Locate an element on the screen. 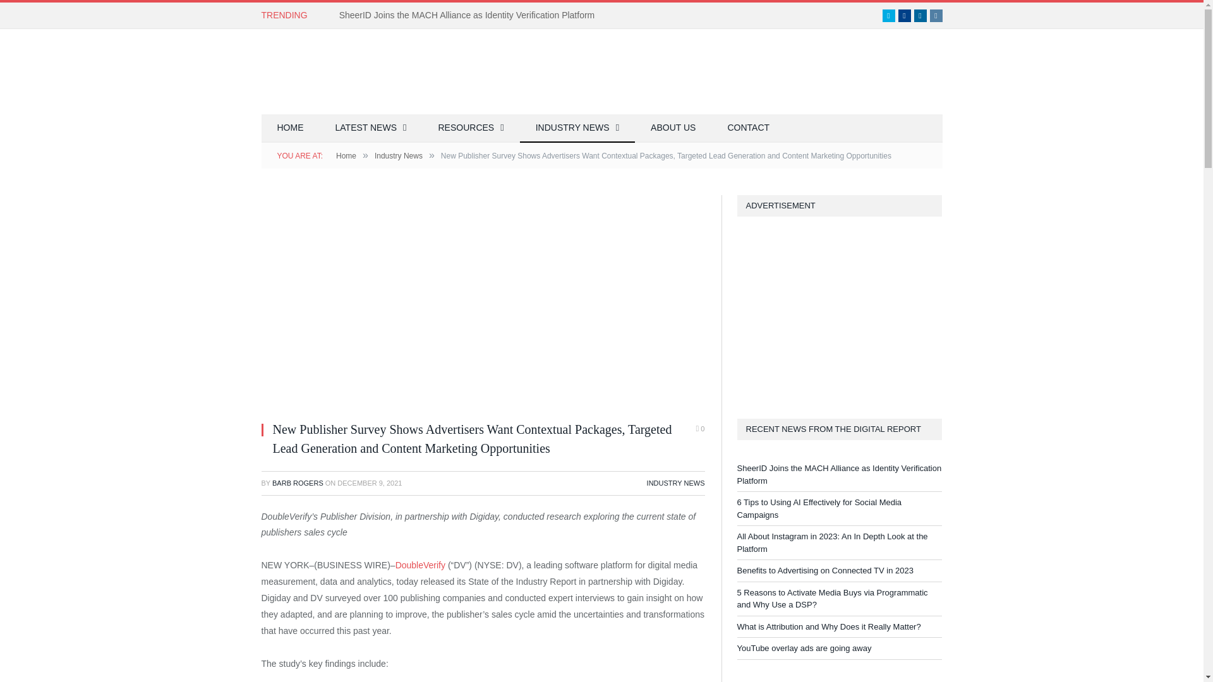 Image resolution: width=1213 pixels, height=682 pixels. Advertisement is located at coordinates (713, 72).